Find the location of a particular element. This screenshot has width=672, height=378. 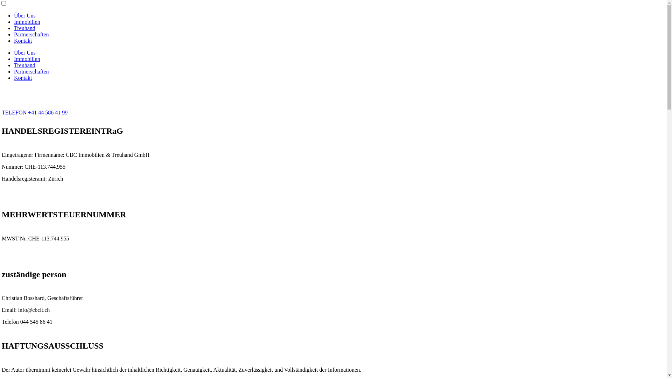

Partnerschaften is located at coordinates (31, 71).